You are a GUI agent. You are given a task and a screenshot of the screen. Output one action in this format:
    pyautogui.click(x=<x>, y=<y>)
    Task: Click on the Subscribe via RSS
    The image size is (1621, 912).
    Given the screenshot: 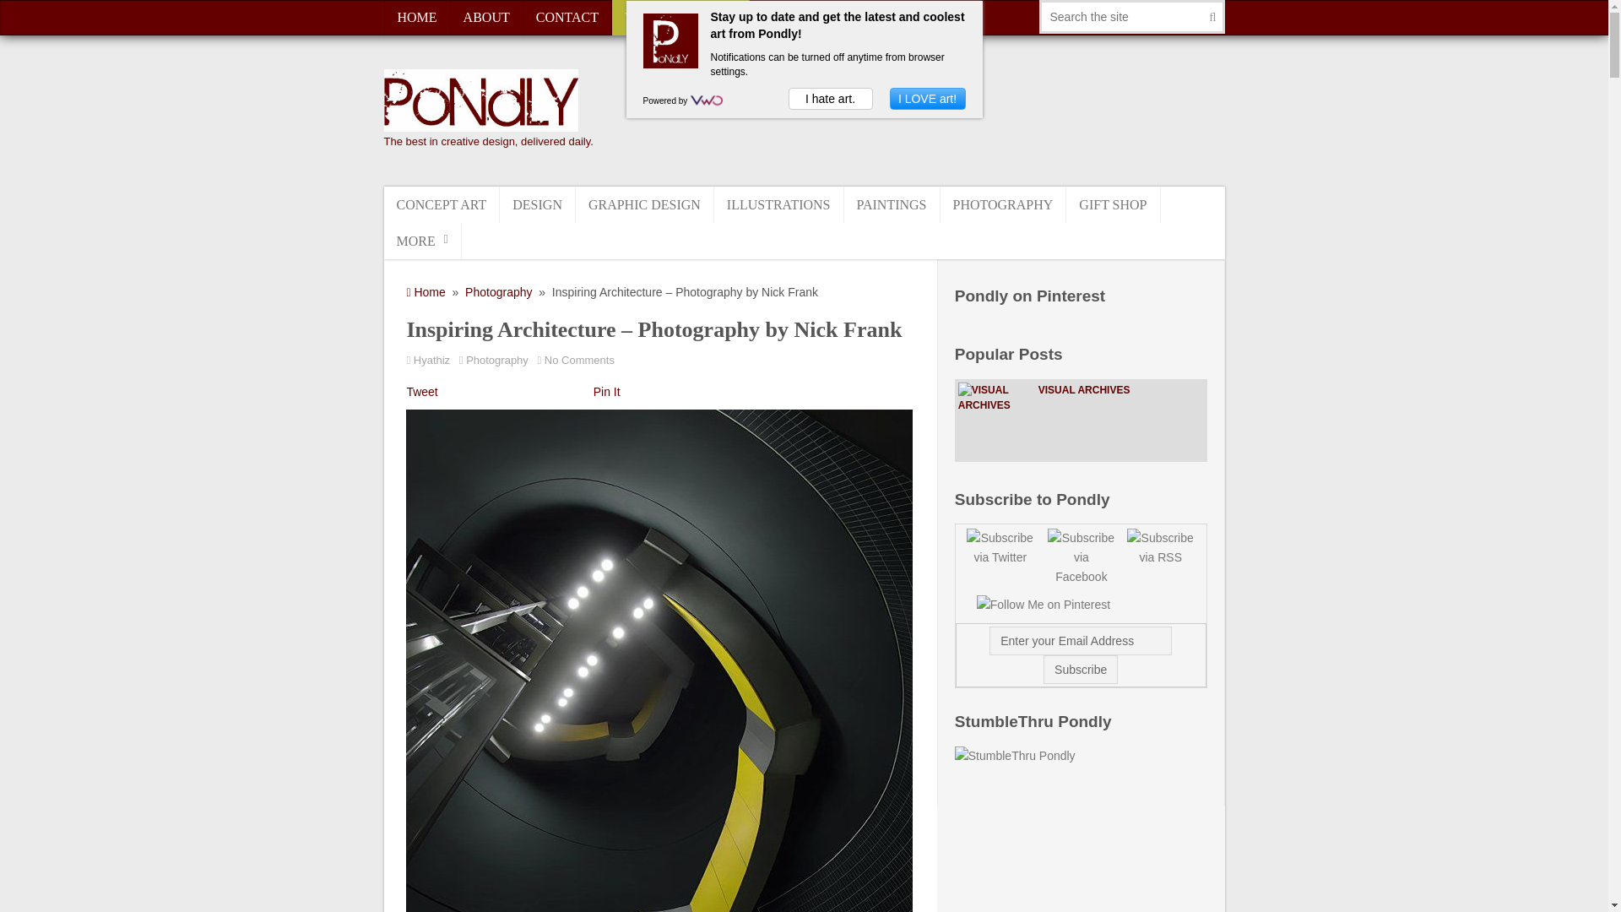 What is the action you would take?
    pyautogui.click(x=1160, y=548)
    